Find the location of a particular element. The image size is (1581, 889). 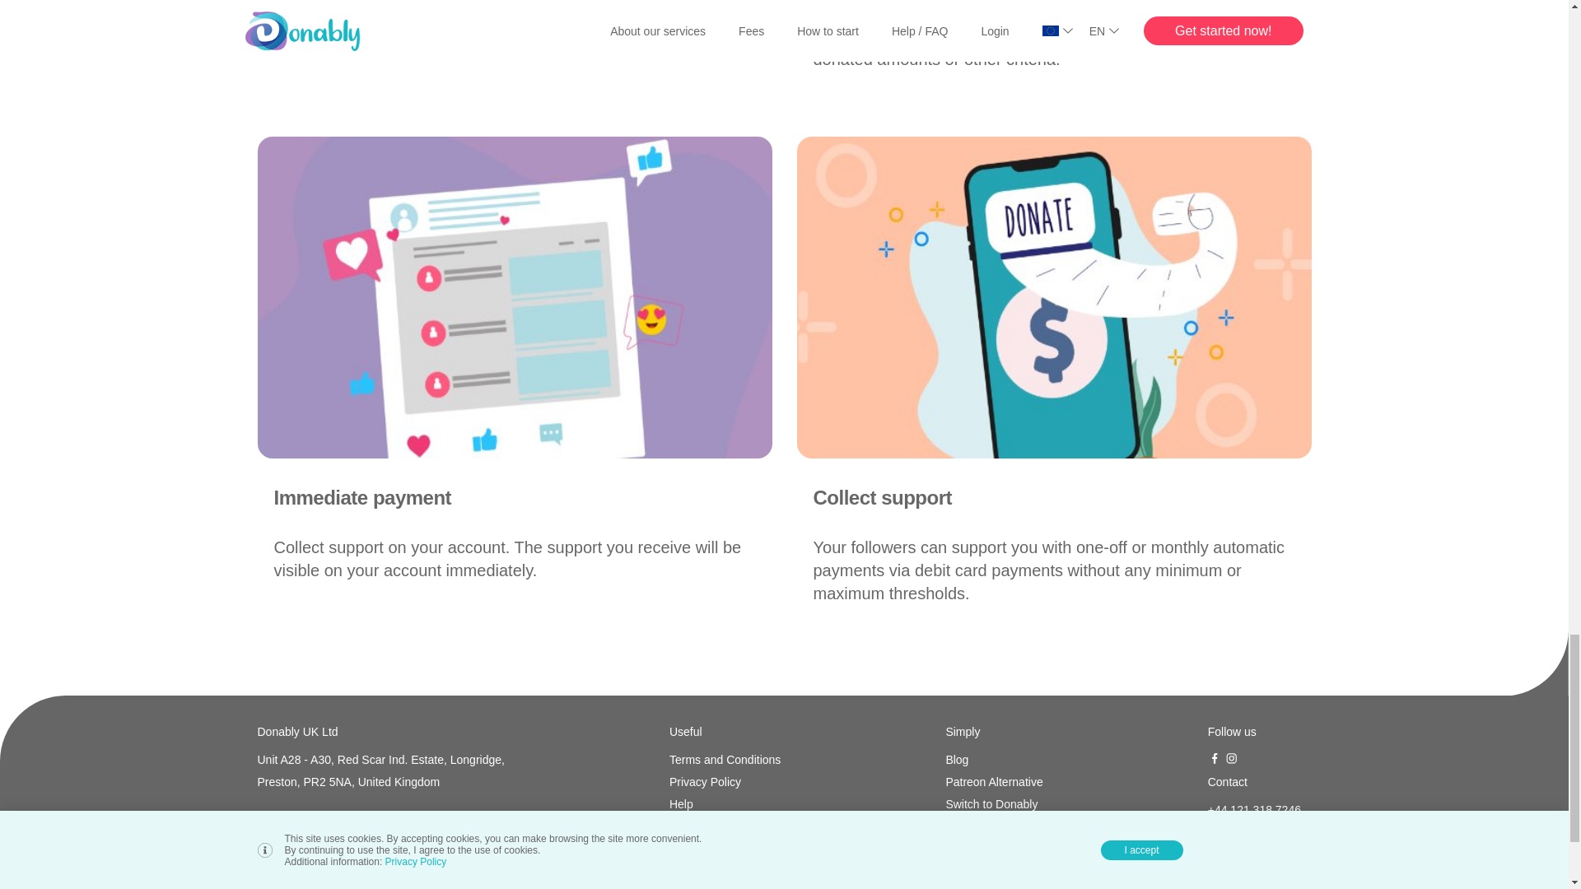

Patreon Alternative is located at coordinates (993, 782).